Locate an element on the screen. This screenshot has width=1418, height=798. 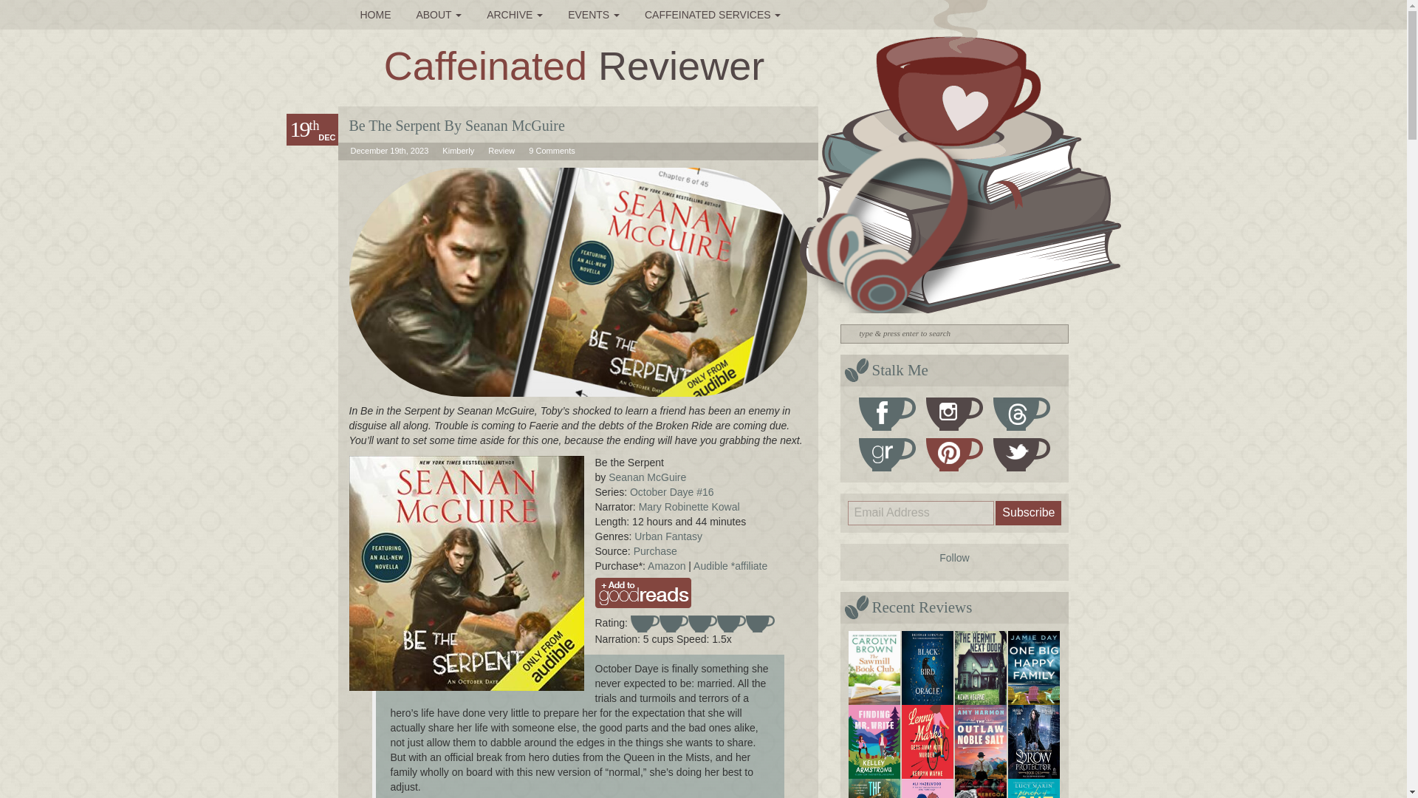
Urban Fantasy is located at coordinates (668, 536).